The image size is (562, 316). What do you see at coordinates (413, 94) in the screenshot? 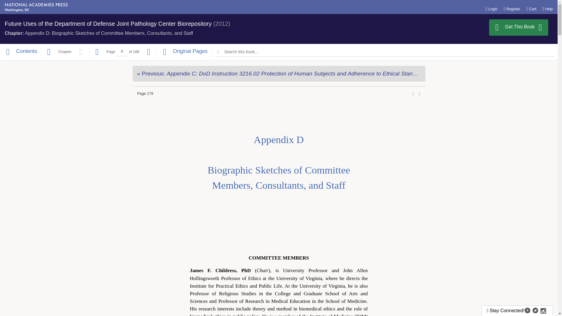
I see `Share this page` at bounding box center [413, 94].